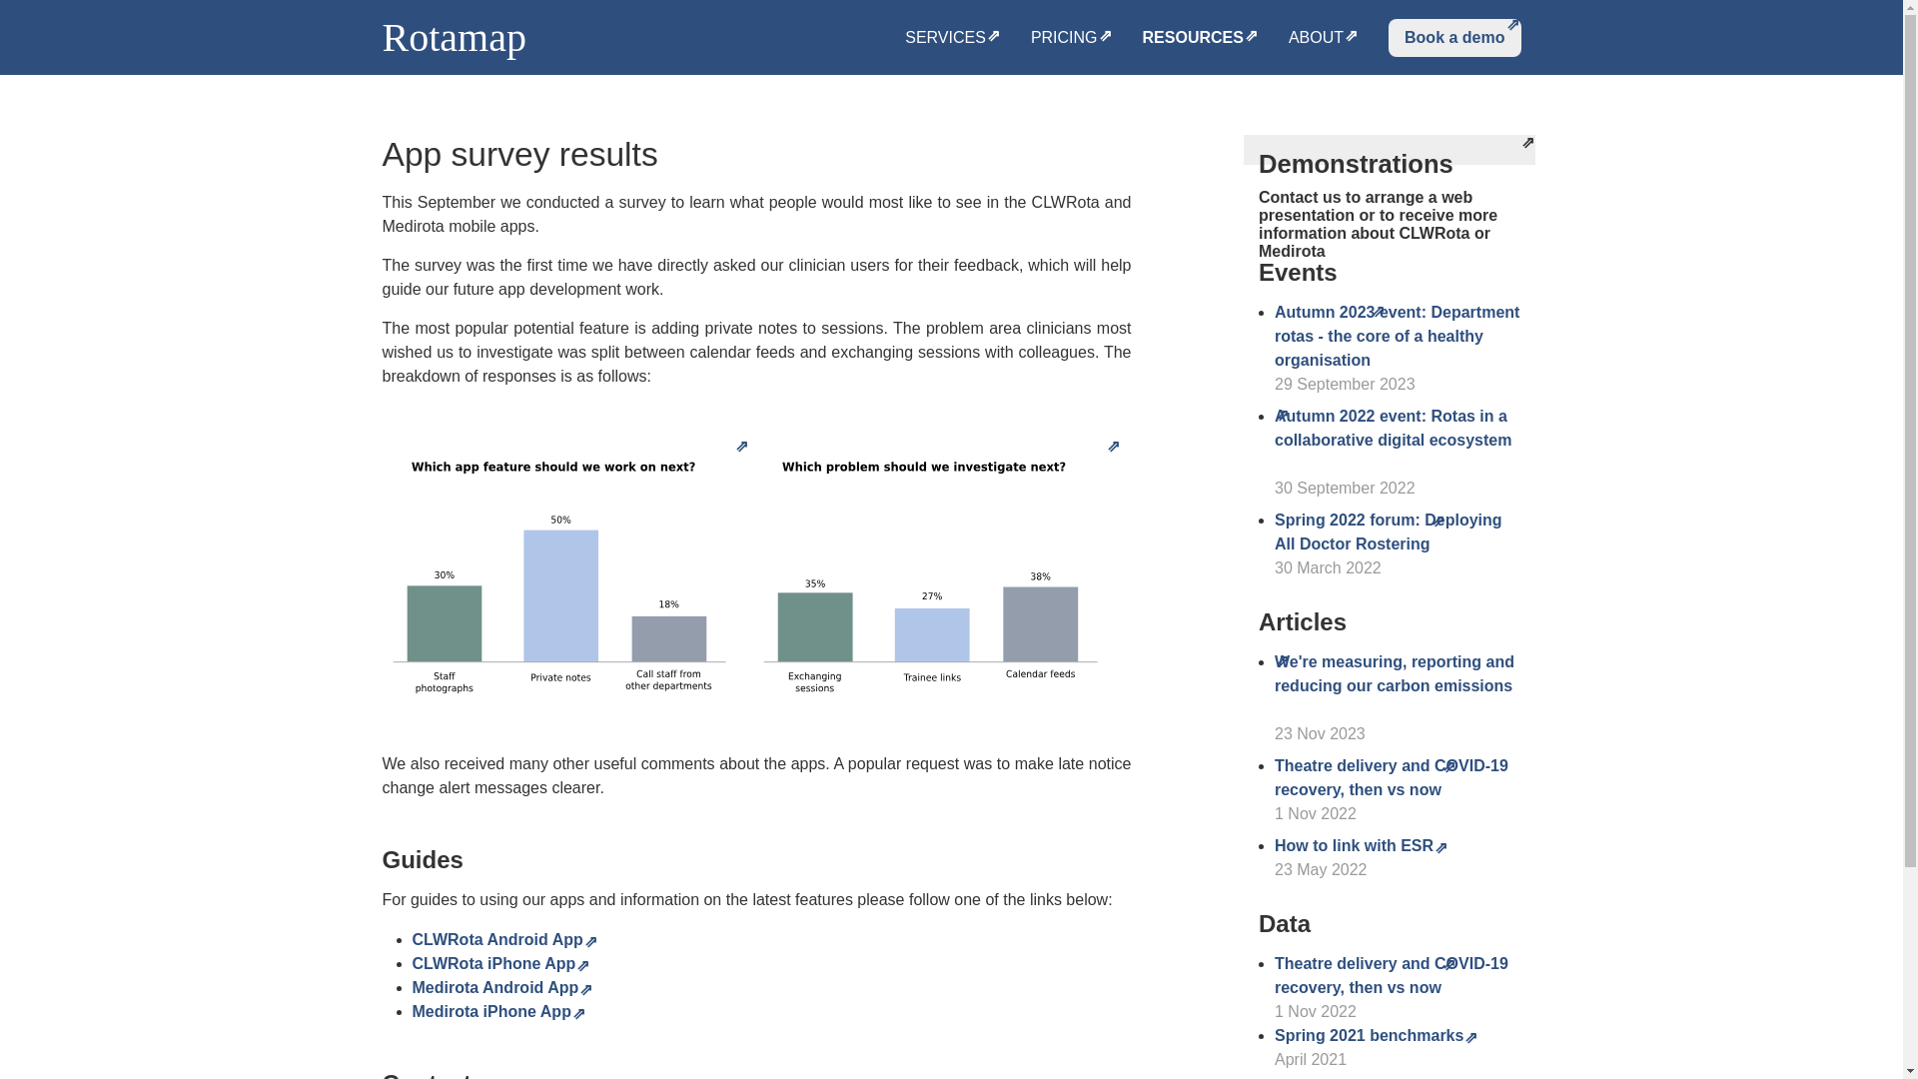 The image size is (1918, 1079). Describe the element at coordinates (1201, 38) in the screenshot. I see `RESOURCES` at that location.